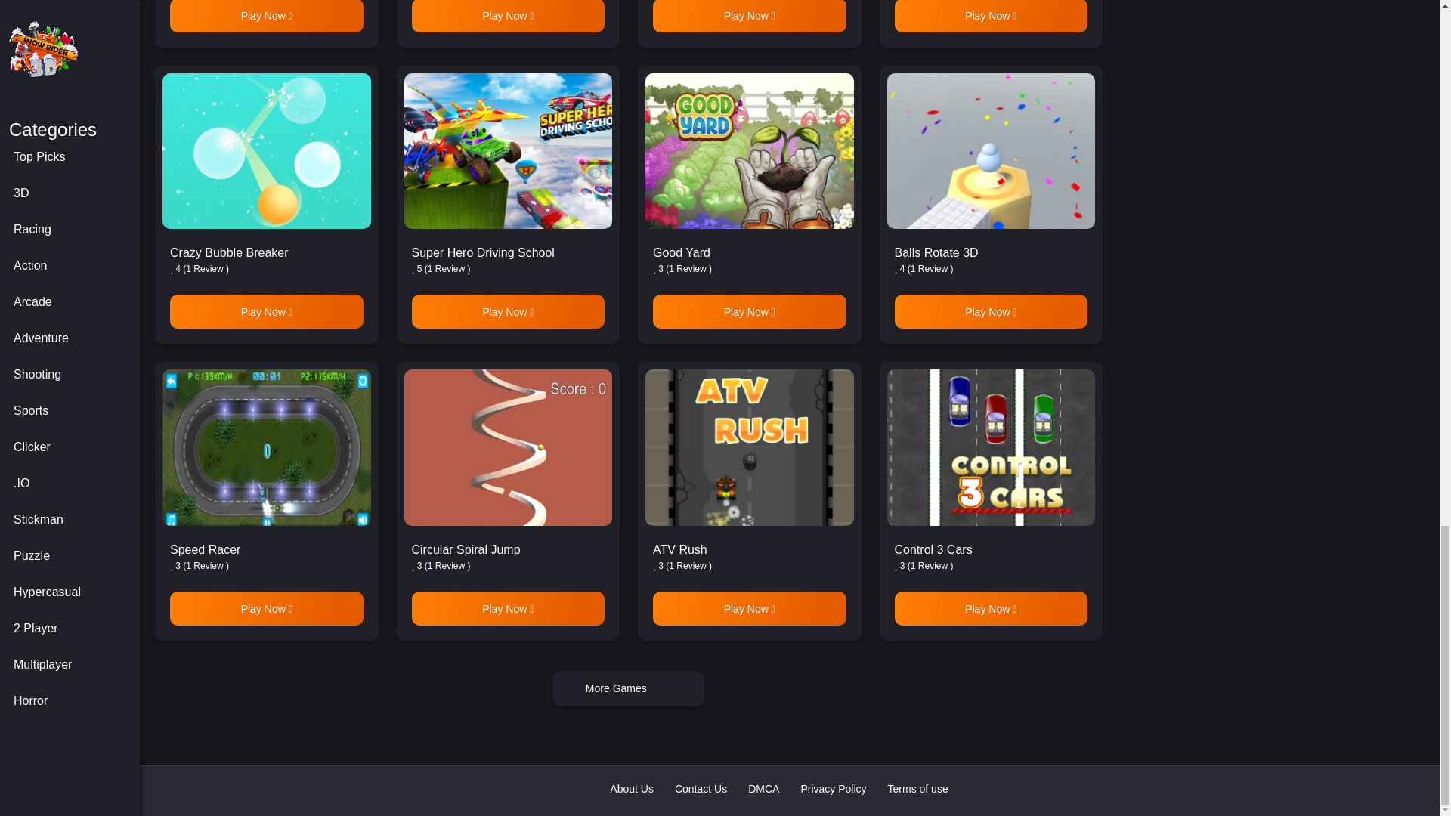  What do you see at coordinates (700, 789) in the screenshot?
I see `Contact Us` at bounding box center [700, 789].